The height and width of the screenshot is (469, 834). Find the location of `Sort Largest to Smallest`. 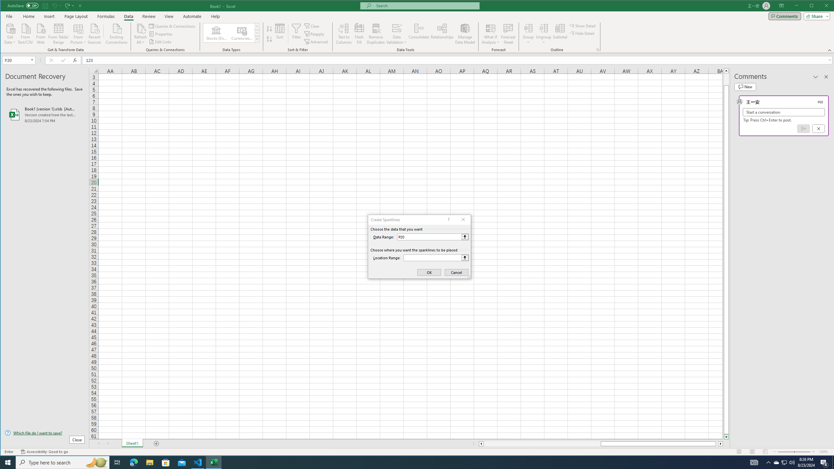

Sort Largest to Smallest is located at coordinates (269, 39).